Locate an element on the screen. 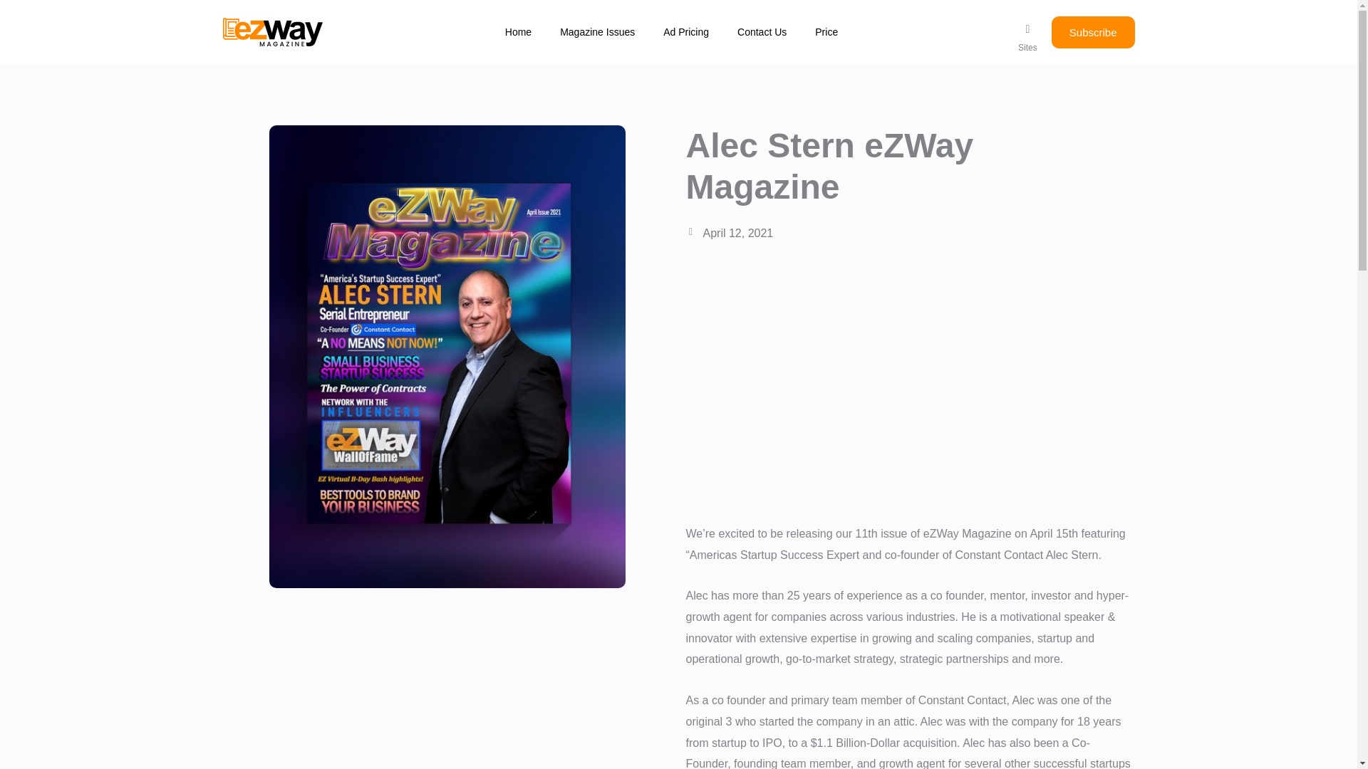 This screenshot has width=1368, height=769. Home is located at coordinates (519, 32).